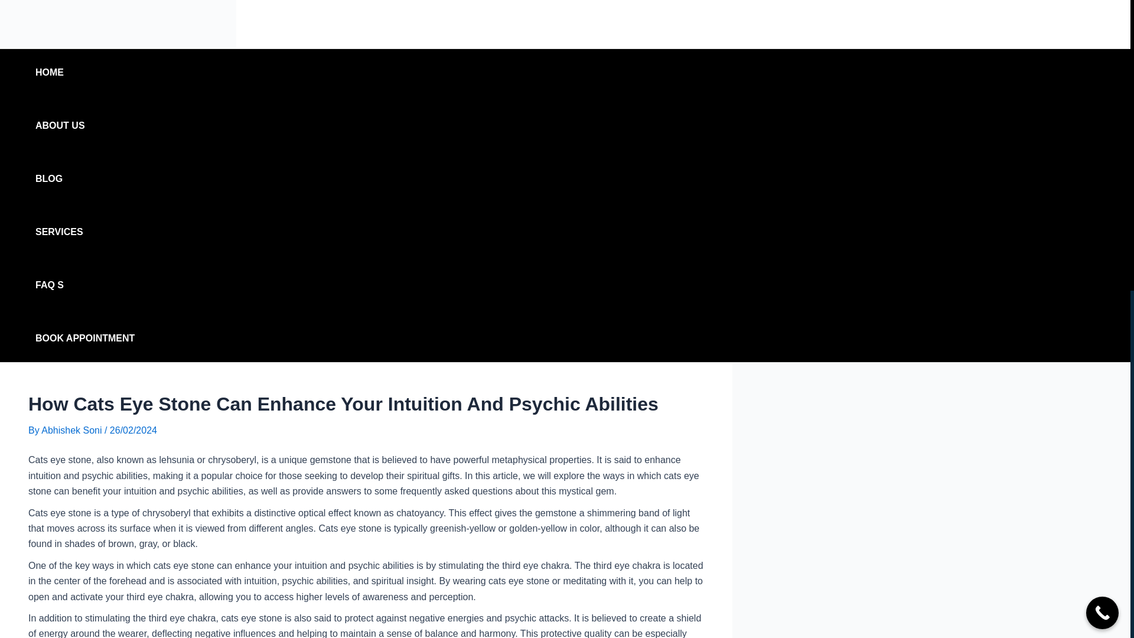 Image resolution: width=1134 pixels, height=638 pixels. What do you see at coordinates (85, 285) in the screenshot?
I see `FAQ S` at bounding box center [85, 285].